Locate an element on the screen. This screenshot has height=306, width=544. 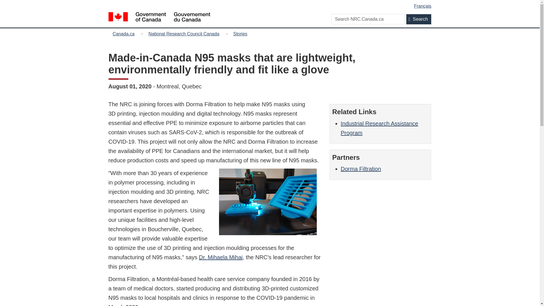
Stories is located at coordinates (240, 33).